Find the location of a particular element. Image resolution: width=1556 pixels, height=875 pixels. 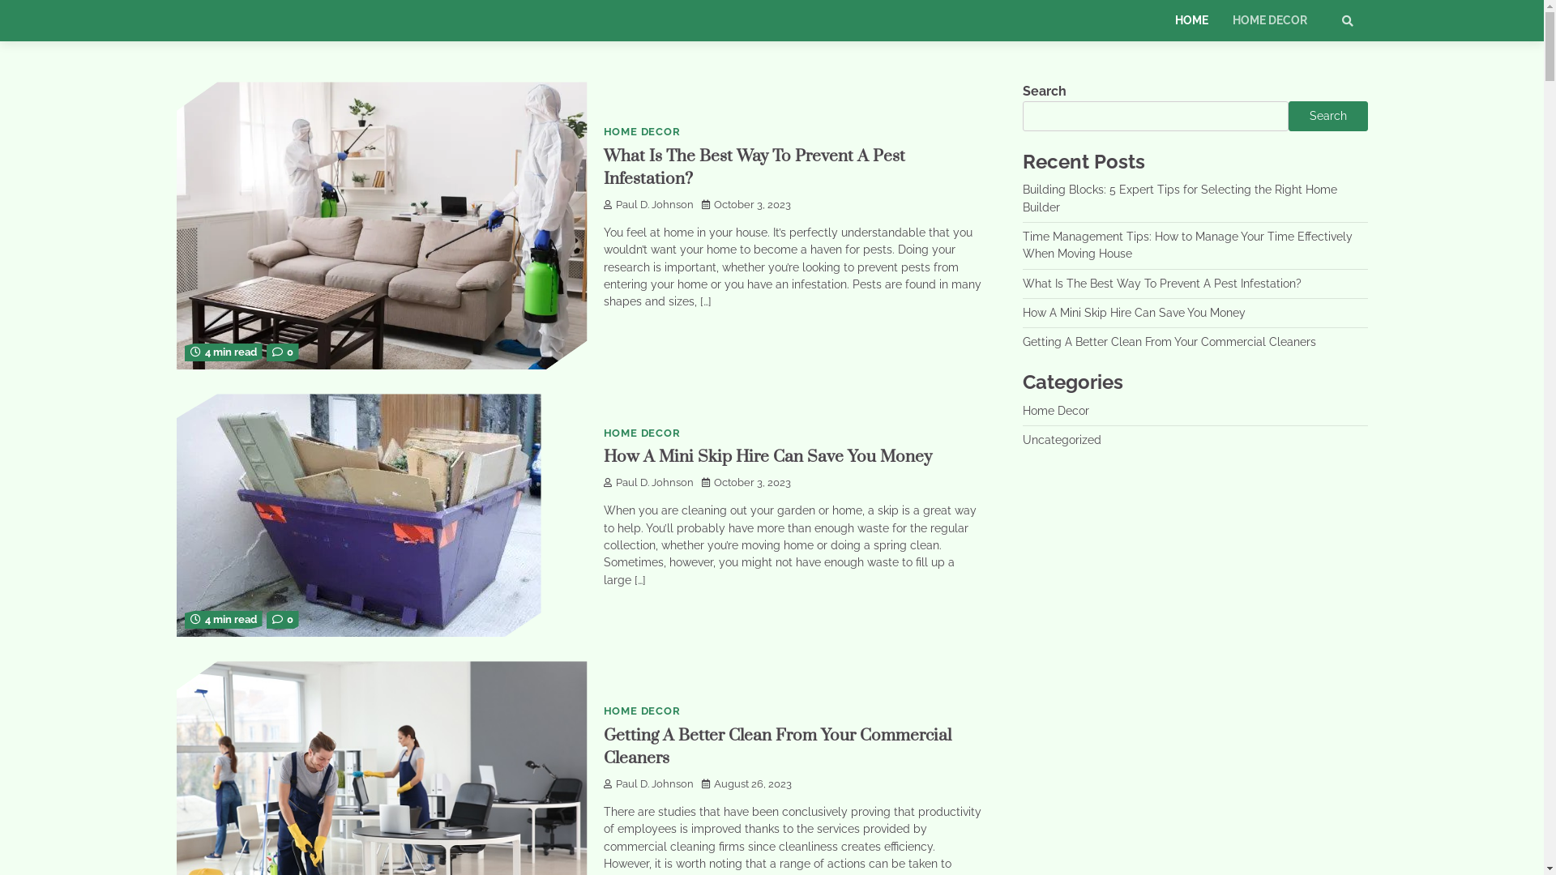

HOME DECOR is located at coordinates (642, 131).